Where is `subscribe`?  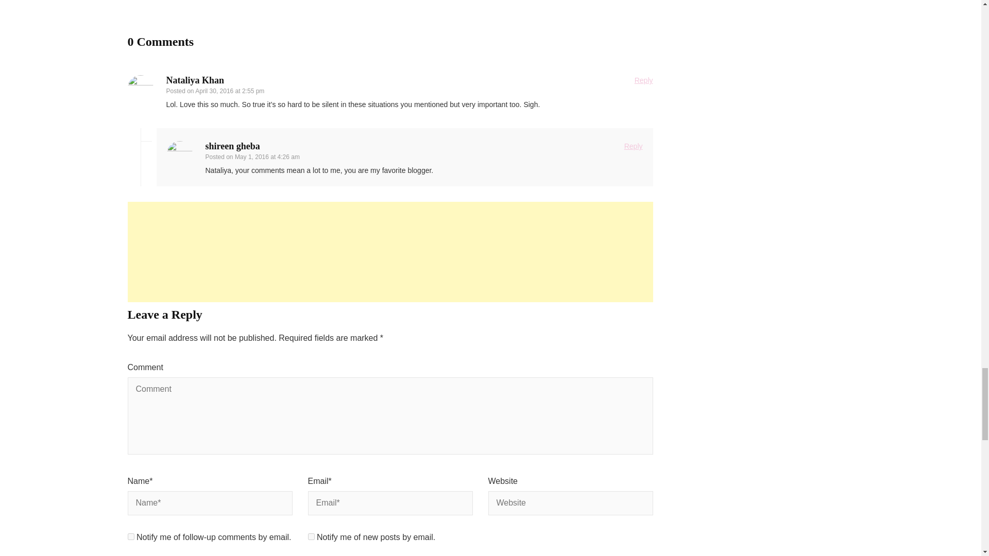 subscribe is located at coordinates (311, 536).